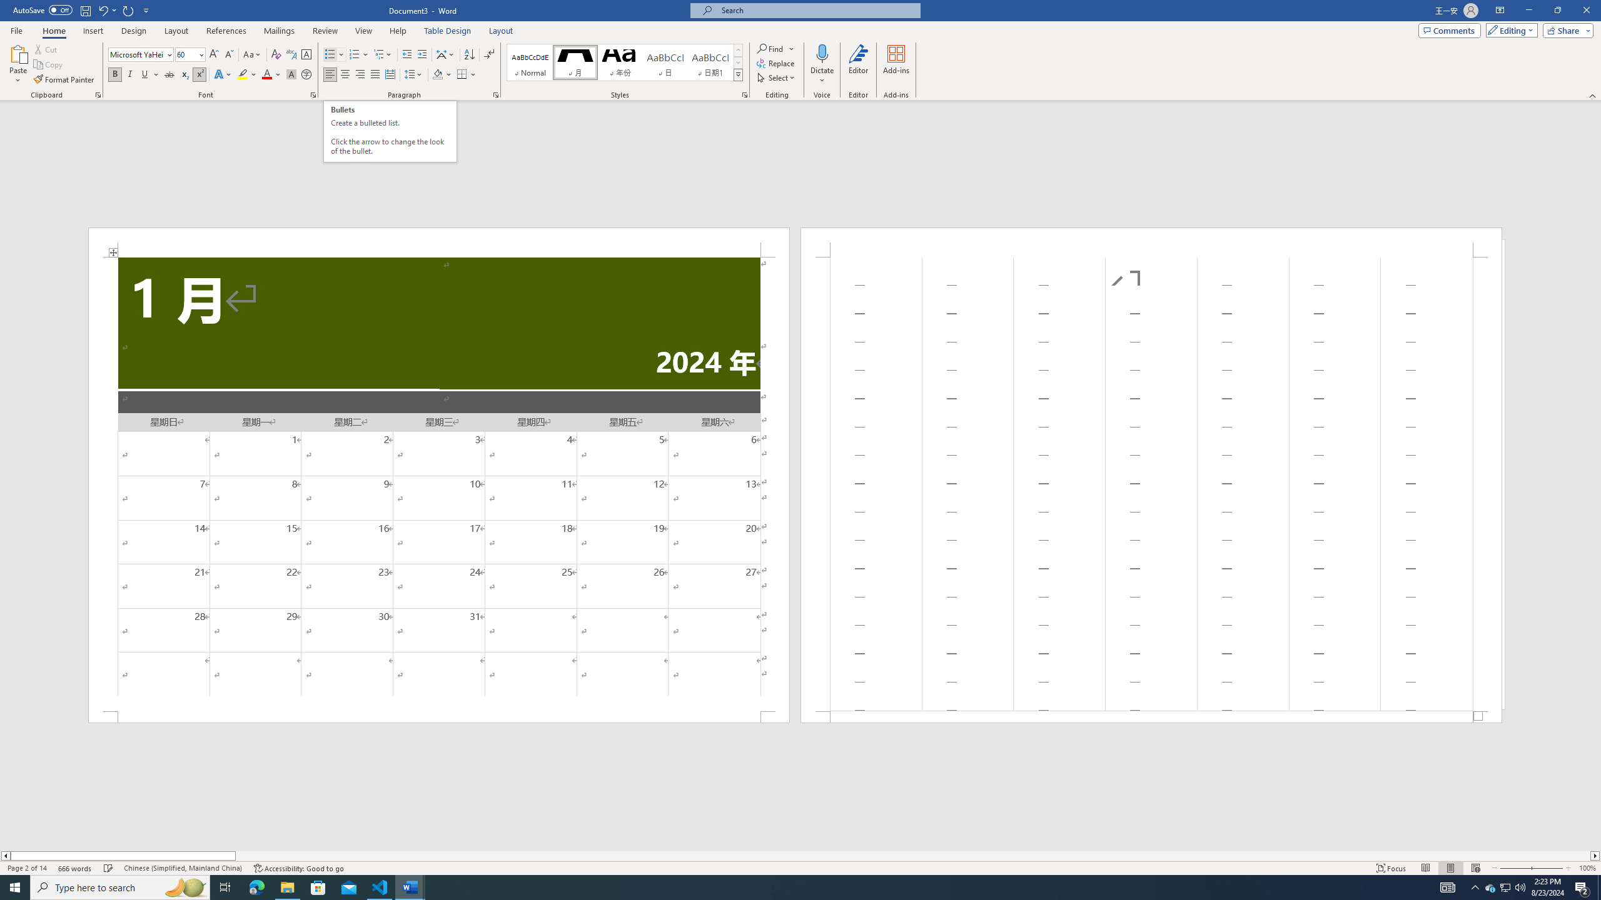 The height and width of the screenshot is (900, 1601). Describe the element at coordinates (469, 55) in the screenshot. I see `Sort...` at that location.